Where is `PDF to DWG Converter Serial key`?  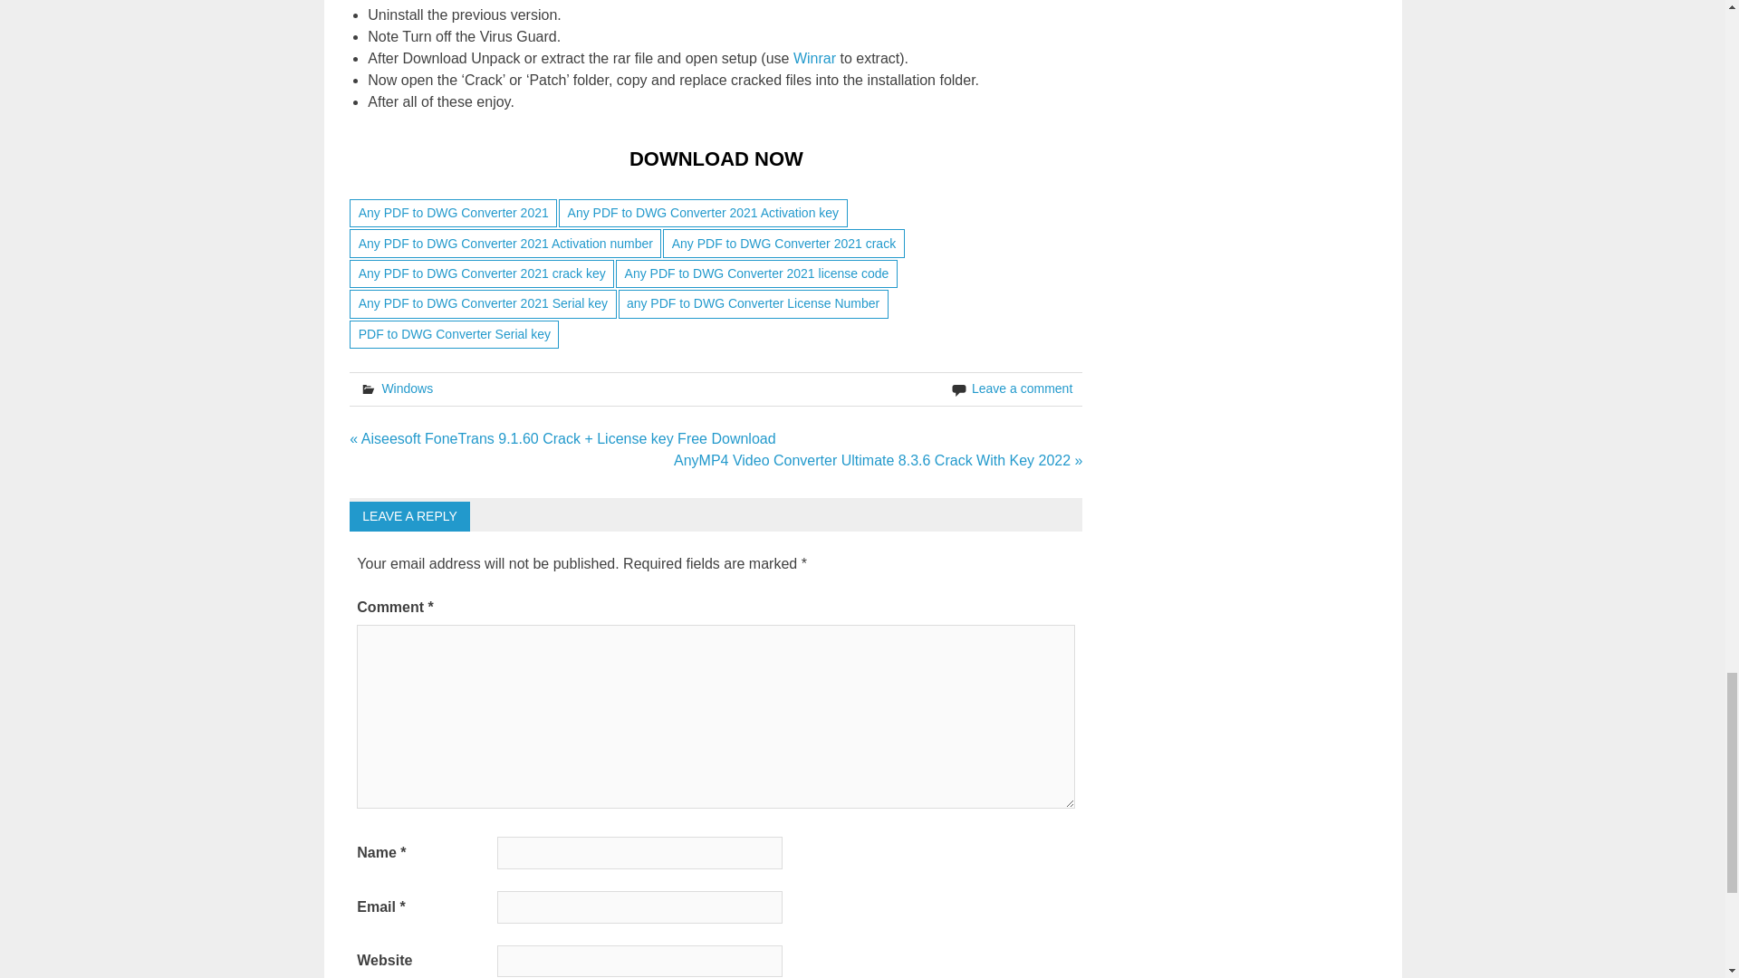
PDF to DWG Converter Serial key is located at coordinates (453, 334).